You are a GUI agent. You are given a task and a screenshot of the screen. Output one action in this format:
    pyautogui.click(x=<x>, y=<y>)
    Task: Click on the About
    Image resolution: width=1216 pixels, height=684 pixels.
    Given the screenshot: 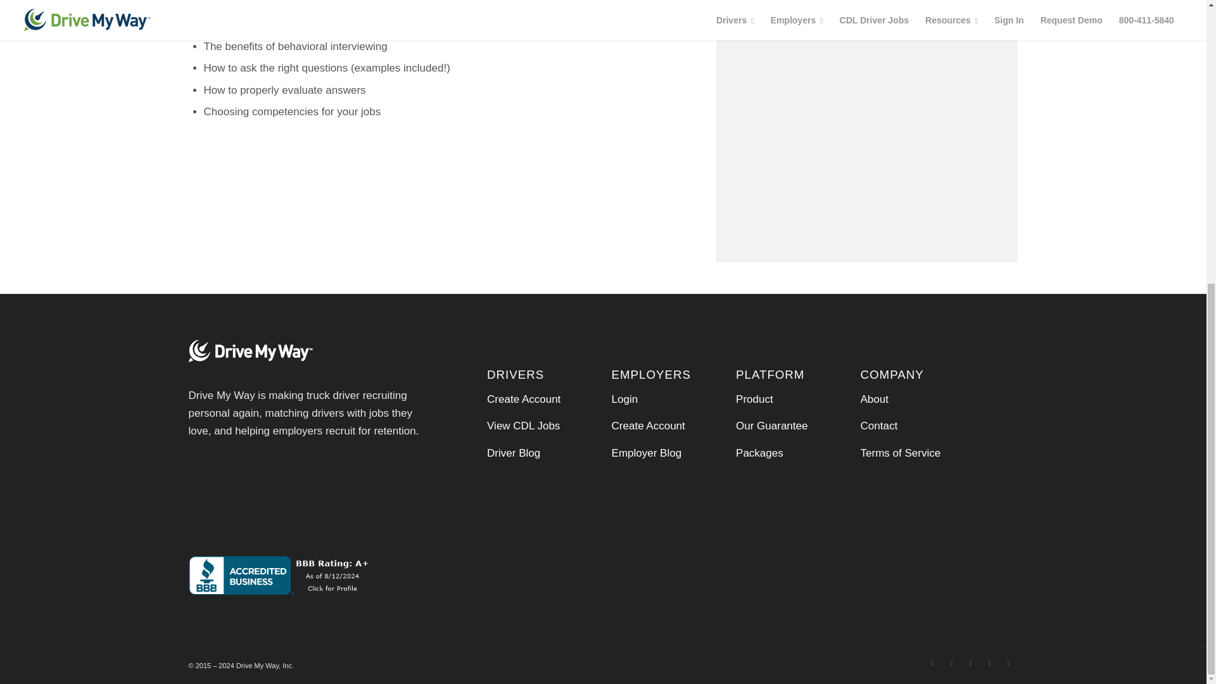 What is the action you would take?
    pyautogui.click(x=875, y=399)
    